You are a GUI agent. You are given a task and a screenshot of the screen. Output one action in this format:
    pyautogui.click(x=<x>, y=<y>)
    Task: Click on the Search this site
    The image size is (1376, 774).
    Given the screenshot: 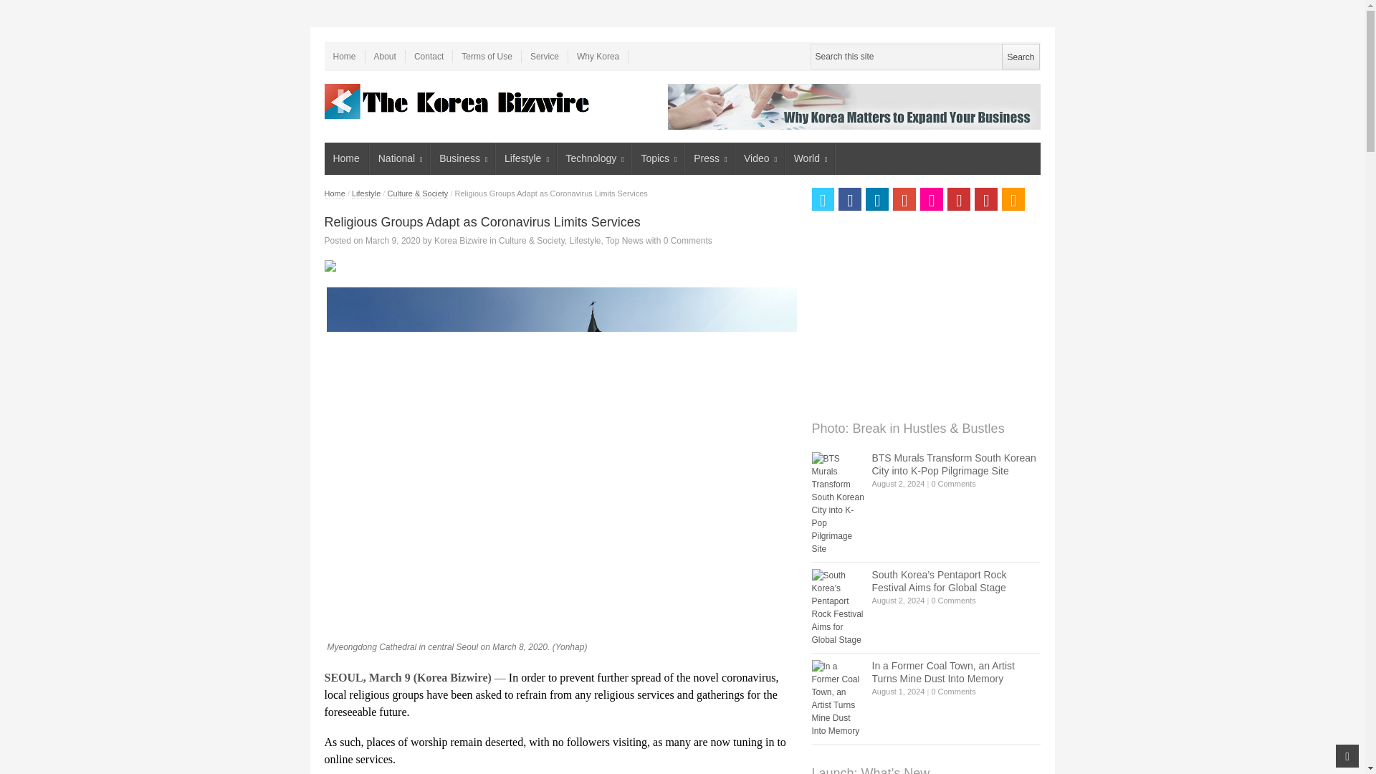 What is the action you would take?
    pyautogui.click(x=924, y=56)
    